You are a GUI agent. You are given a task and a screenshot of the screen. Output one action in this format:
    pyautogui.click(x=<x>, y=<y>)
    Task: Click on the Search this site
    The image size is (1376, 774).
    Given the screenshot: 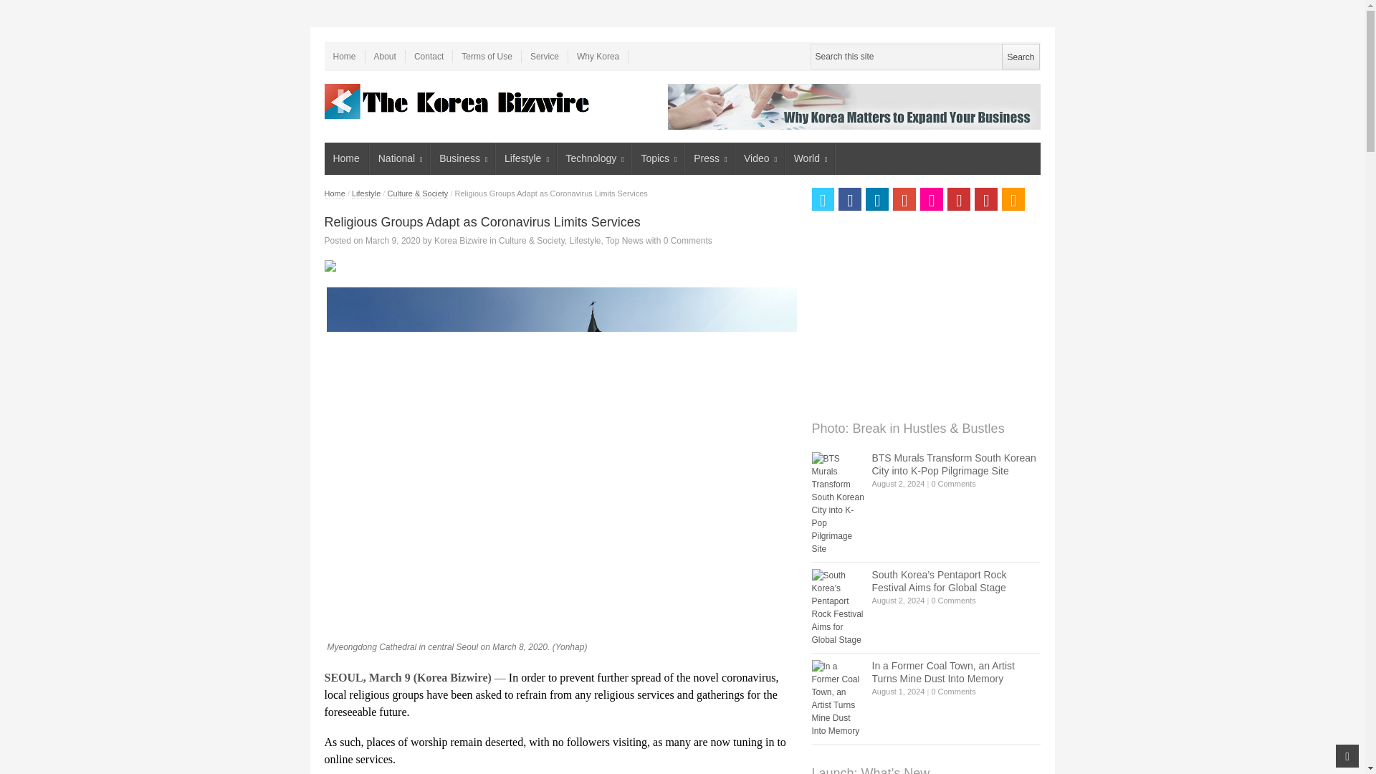 What is the action you would take?
    pyautogui.click(x=924, y=56)
    